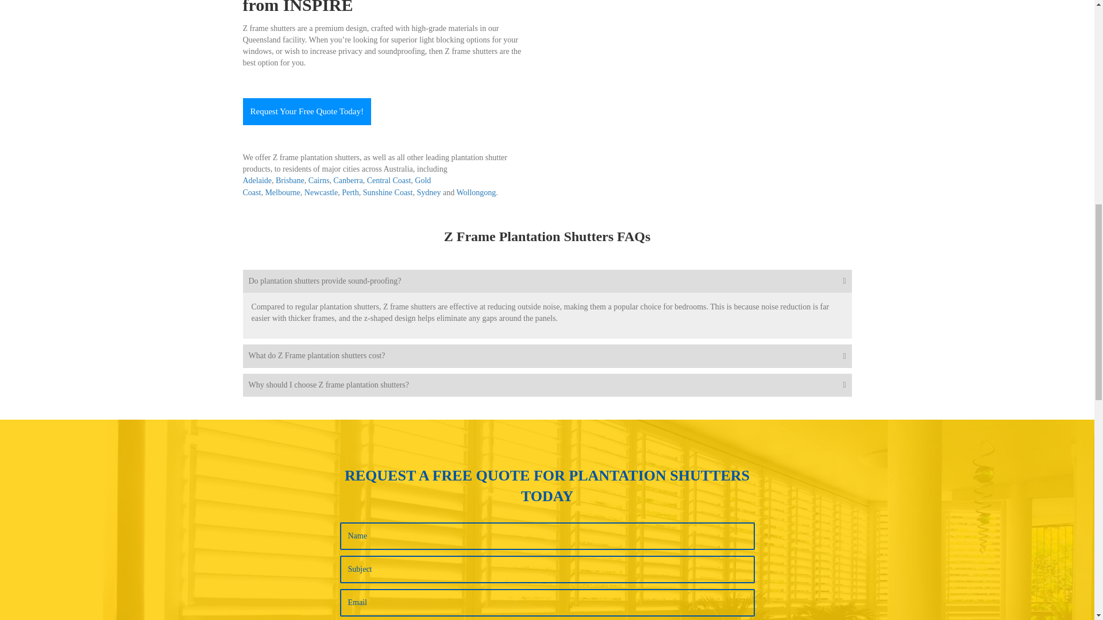  Describe the element at coordinates (319, 180) in the screenshot. I see `Cairns` at that location.